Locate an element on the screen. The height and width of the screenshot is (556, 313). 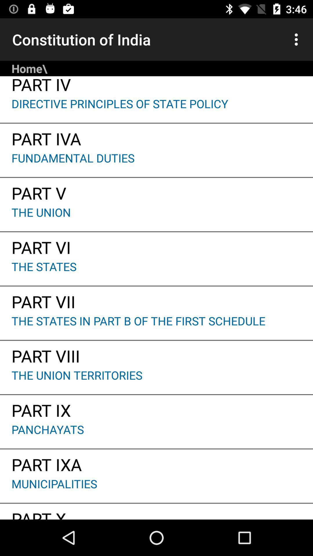
open the icon above fundamental duties is located at coordinates (156, 137).